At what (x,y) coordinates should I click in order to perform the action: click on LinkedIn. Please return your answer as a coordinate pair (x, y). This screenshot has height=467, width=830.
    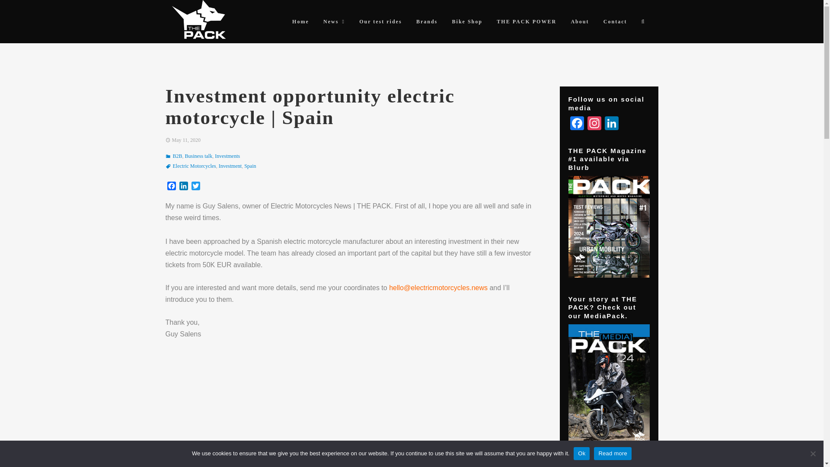
    Looking at the image, I should click on (611, 124).